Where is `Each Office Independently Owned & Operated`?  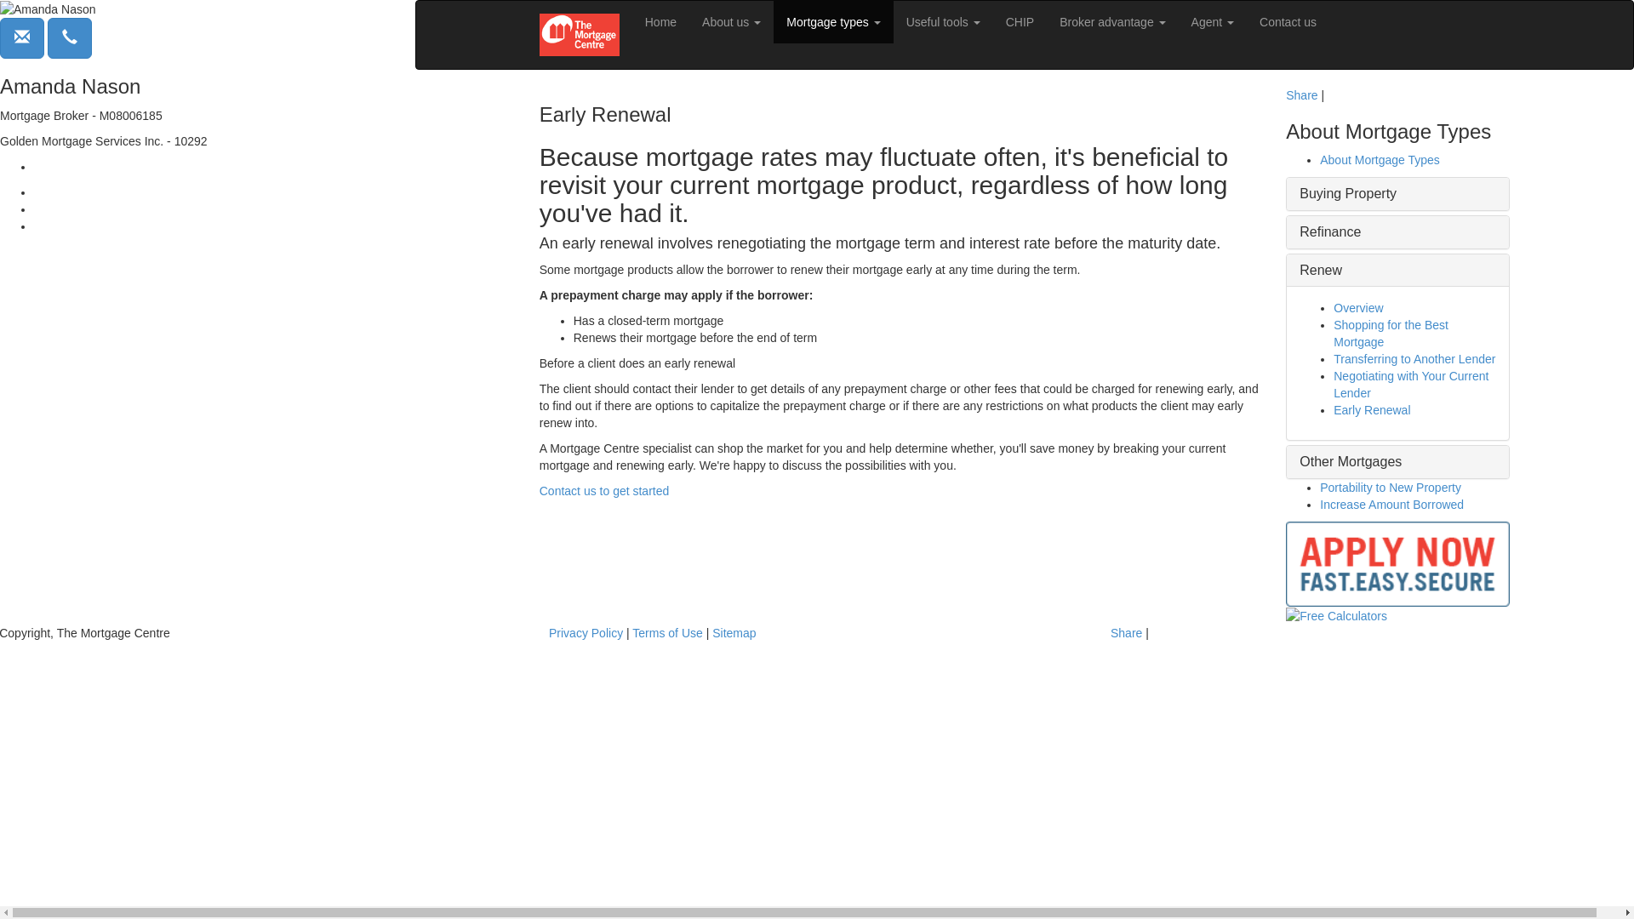 Each Office Independently Owned & Operated is located at coordinates (195, 252).